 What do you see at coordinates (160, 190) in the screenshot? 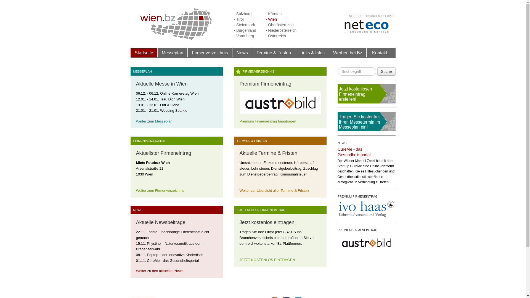
I see `Weiter zum Firmenverzeichnis` at bounding box center [160, 190].